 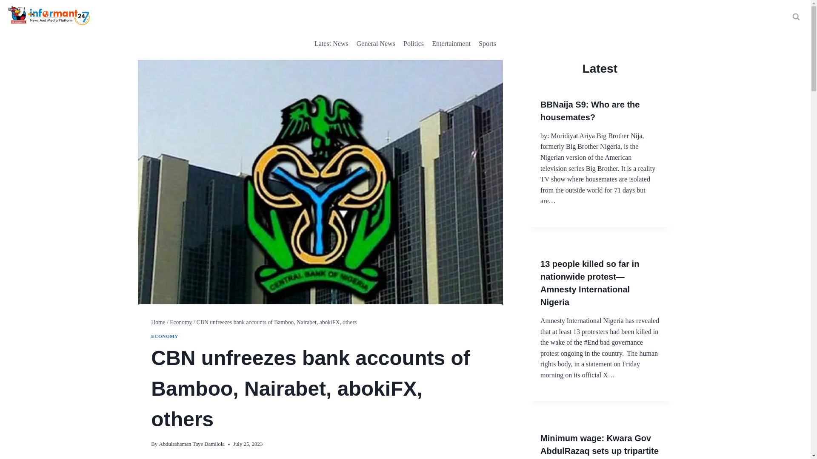 I want to click on Nigeria Football News, so click(x=487, y=43).